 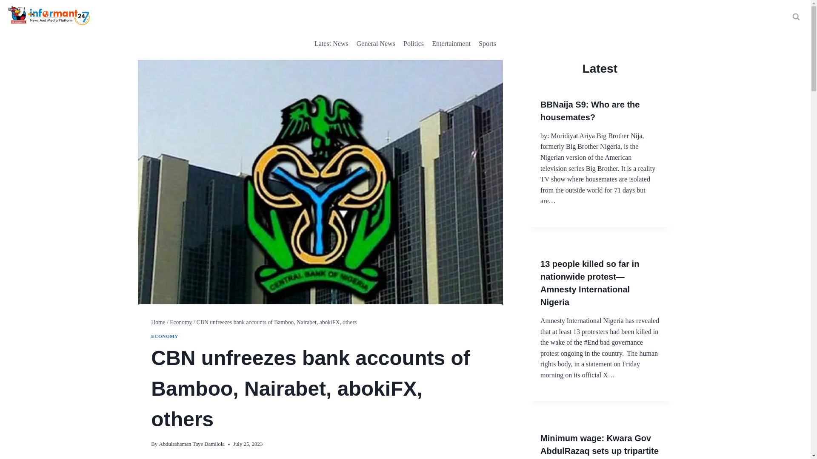 I want to click on Nigeria Football News, so click(x=487, y=43).